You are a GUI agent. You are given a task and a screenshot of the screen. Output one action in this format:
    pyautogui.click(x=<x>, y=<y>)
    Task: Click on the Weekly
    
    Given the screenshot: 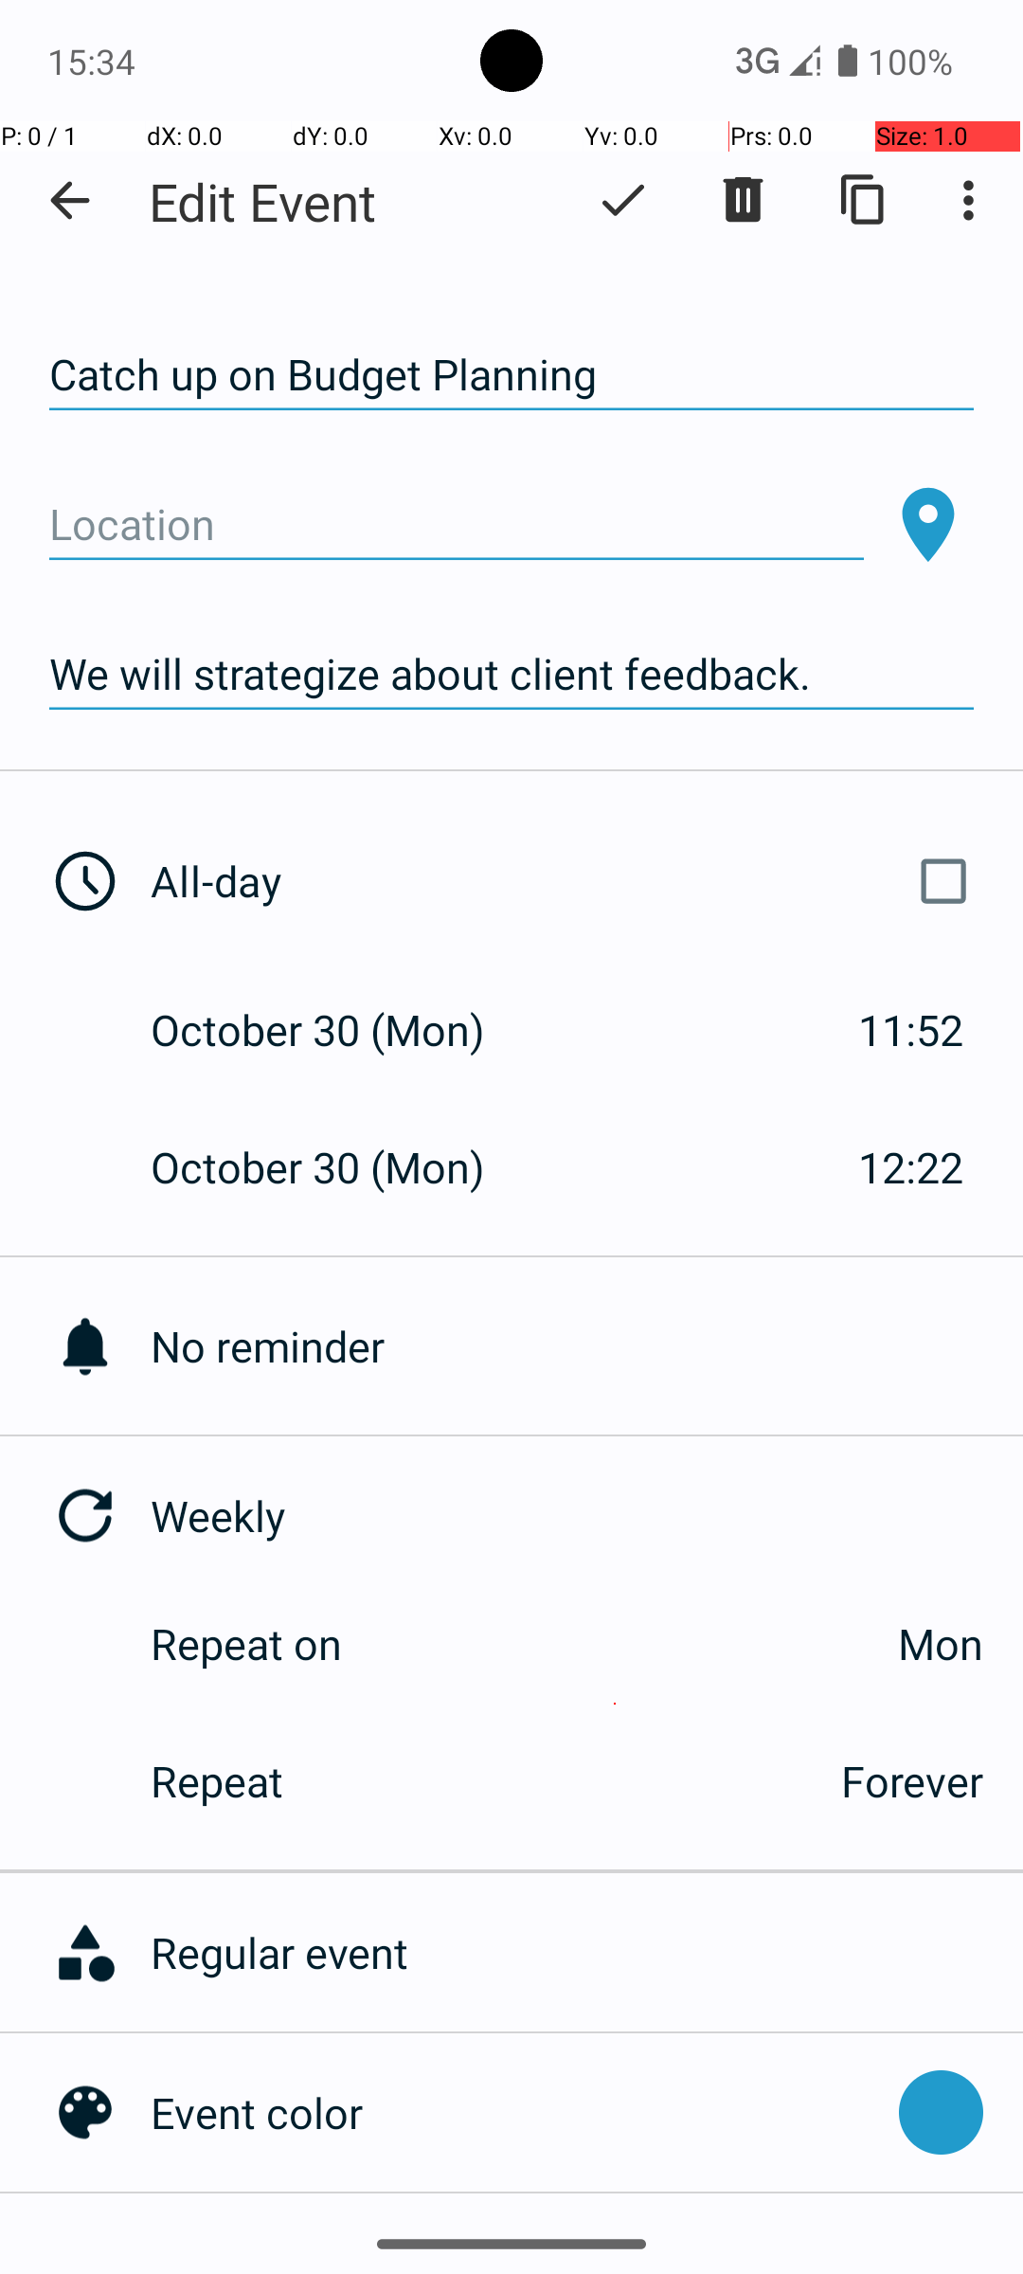 What is the action you would take?
    pyautogui.click(x=587, y=1516)
    